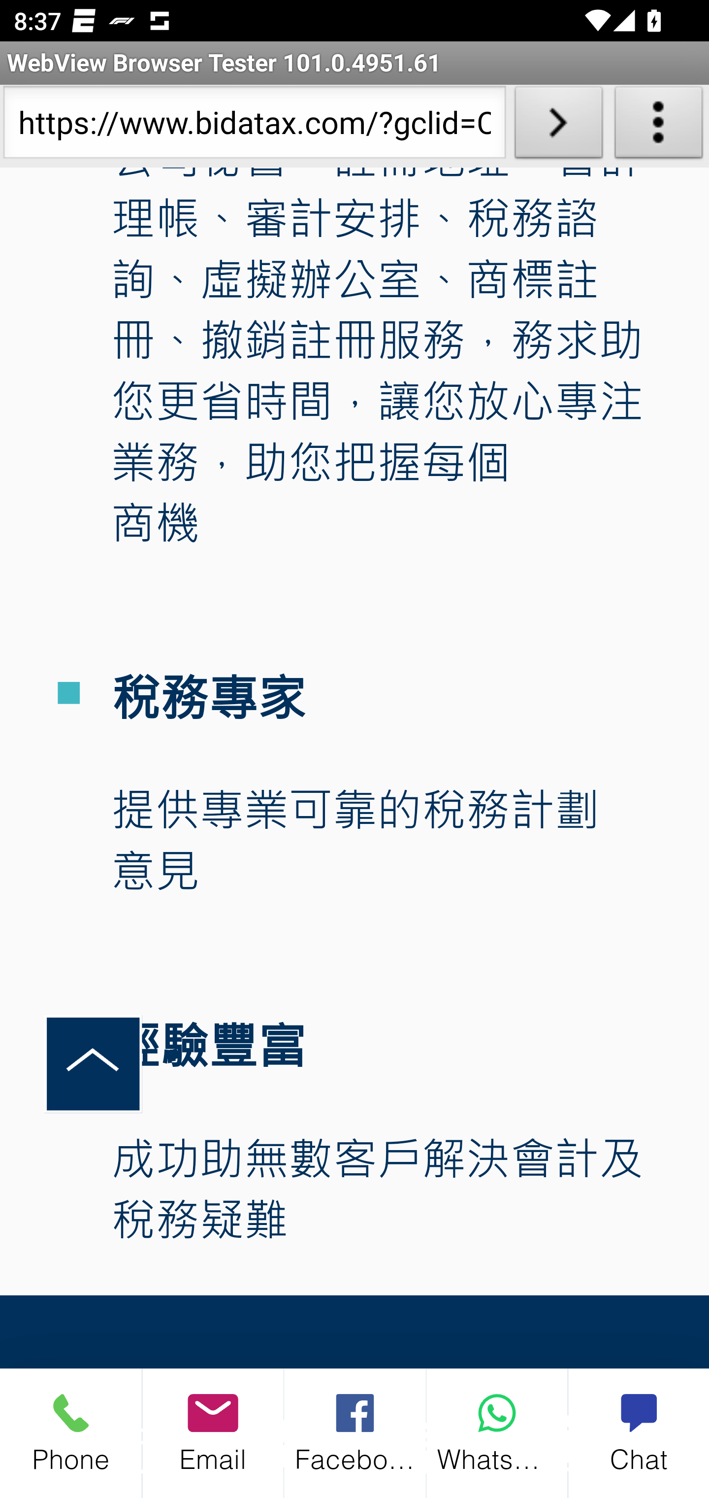 This screenshot has height=1498, width=709. I want to click on Facebook, so click(355, 1432).